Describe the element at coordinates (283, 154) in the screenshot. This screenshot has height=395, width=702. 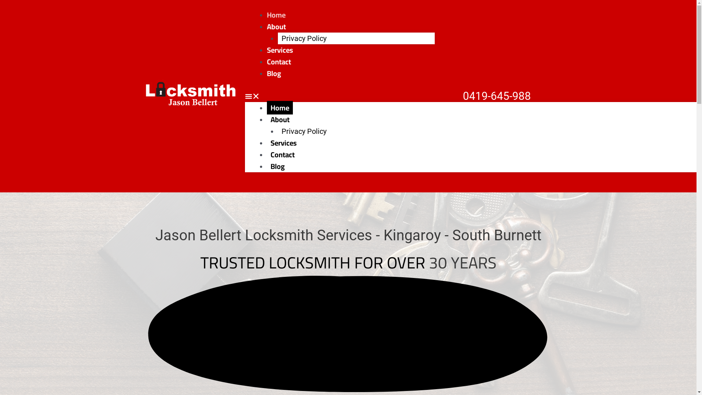
I see `Contact` at that location.